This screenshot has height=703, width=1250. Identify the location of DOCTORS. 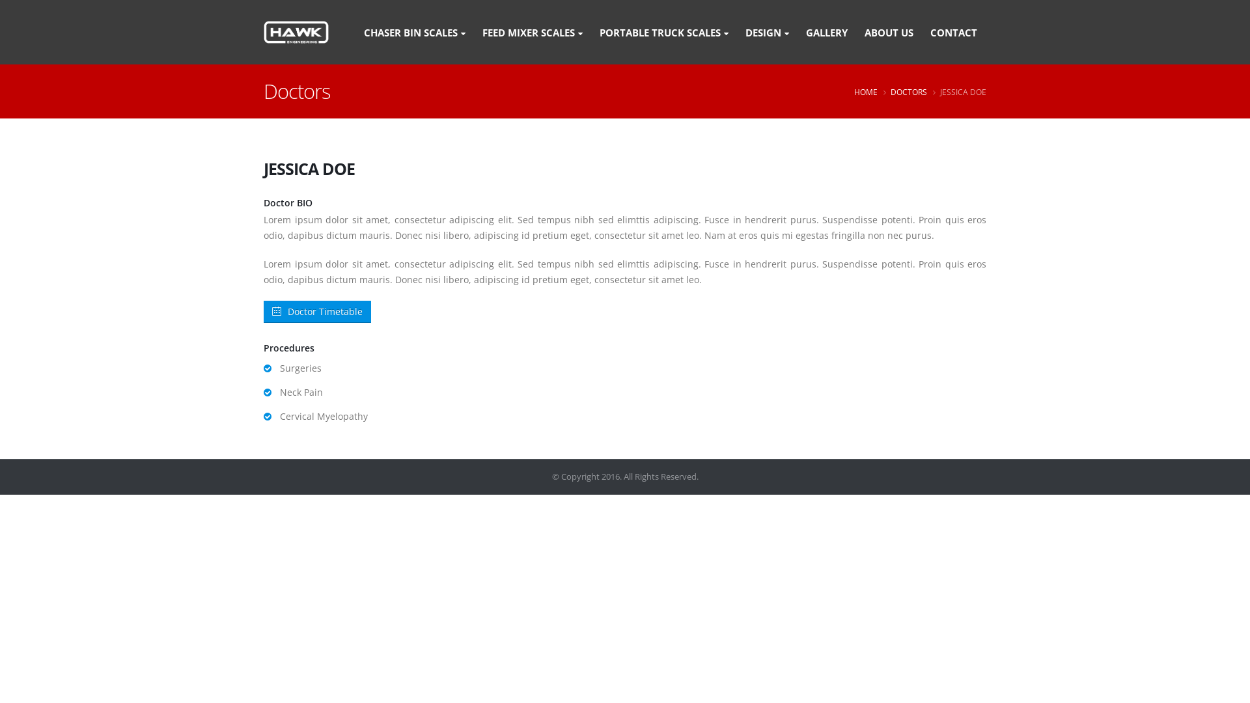
(909, 92).